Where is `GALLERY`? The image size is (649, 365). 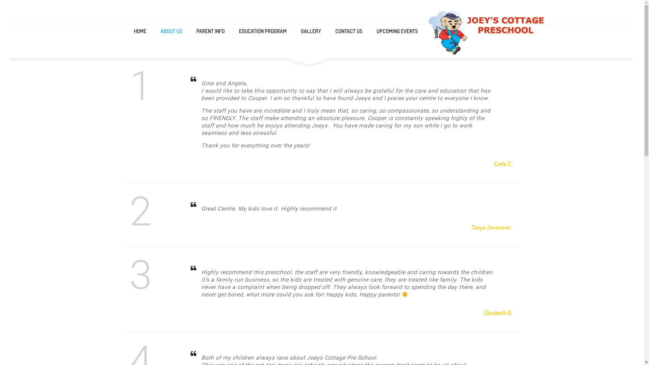 GALLERY is located at coordinates (313, 31).